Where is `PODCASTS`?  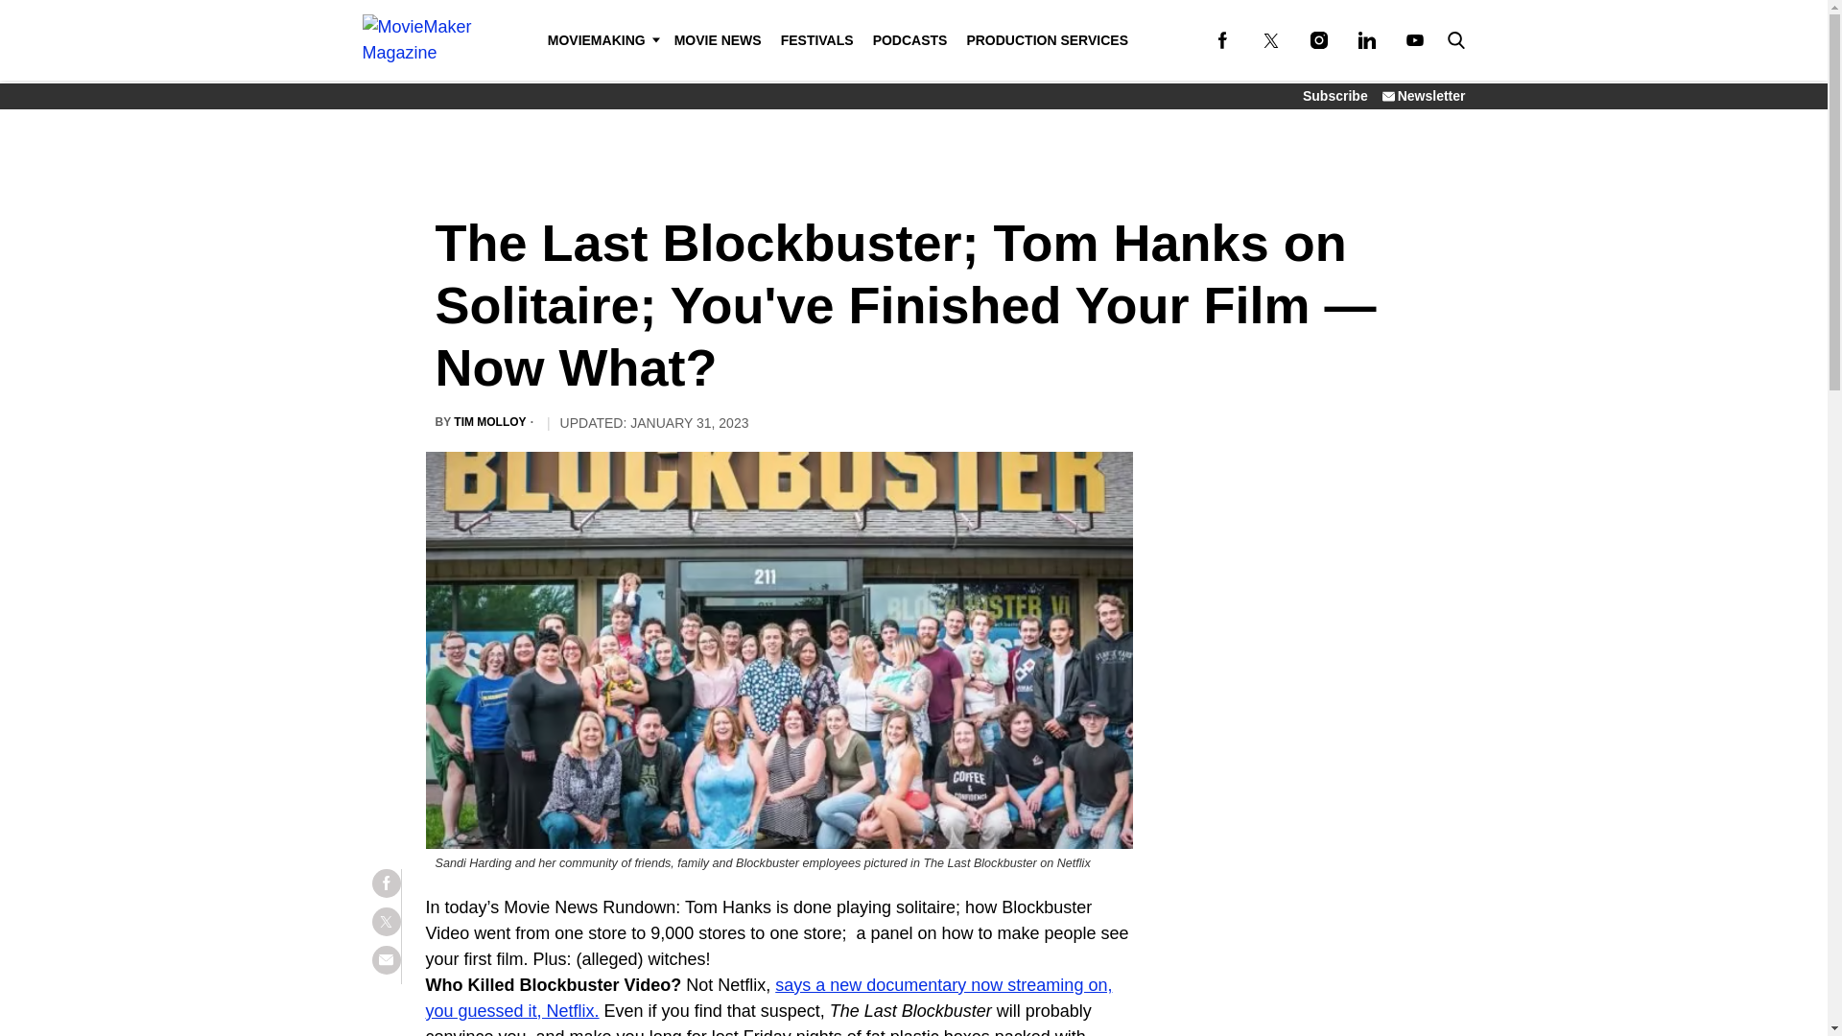 PODCASTS is located at coordinates (910, 40).